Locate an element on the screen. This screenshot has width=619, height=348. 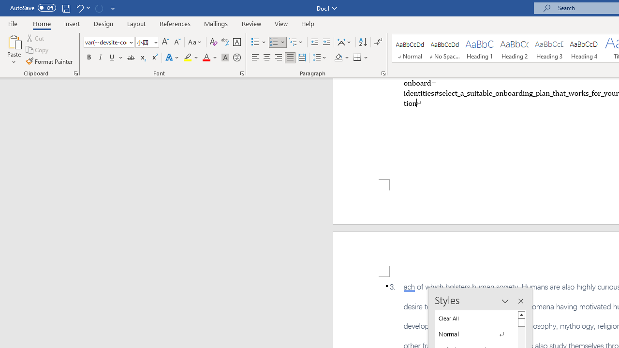
Font Color is located at coordinates (210, 58).